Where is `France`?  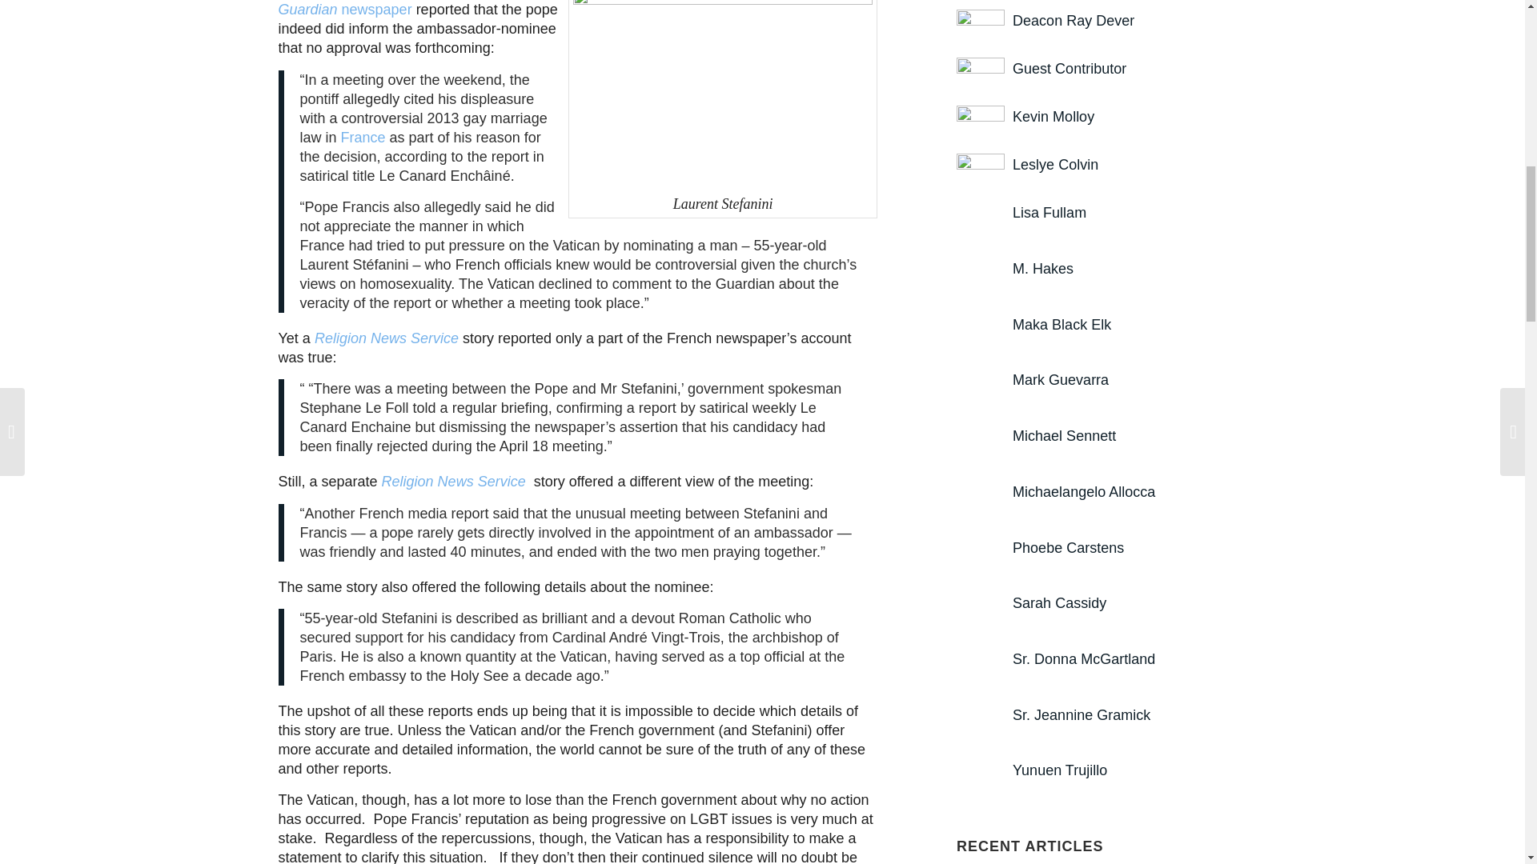 France is located at coordinates (363, 138).